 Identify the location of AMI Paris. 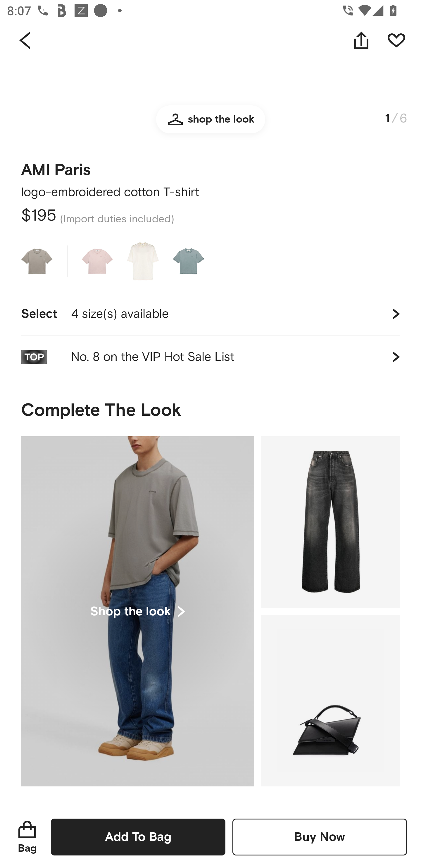
(56, 167).